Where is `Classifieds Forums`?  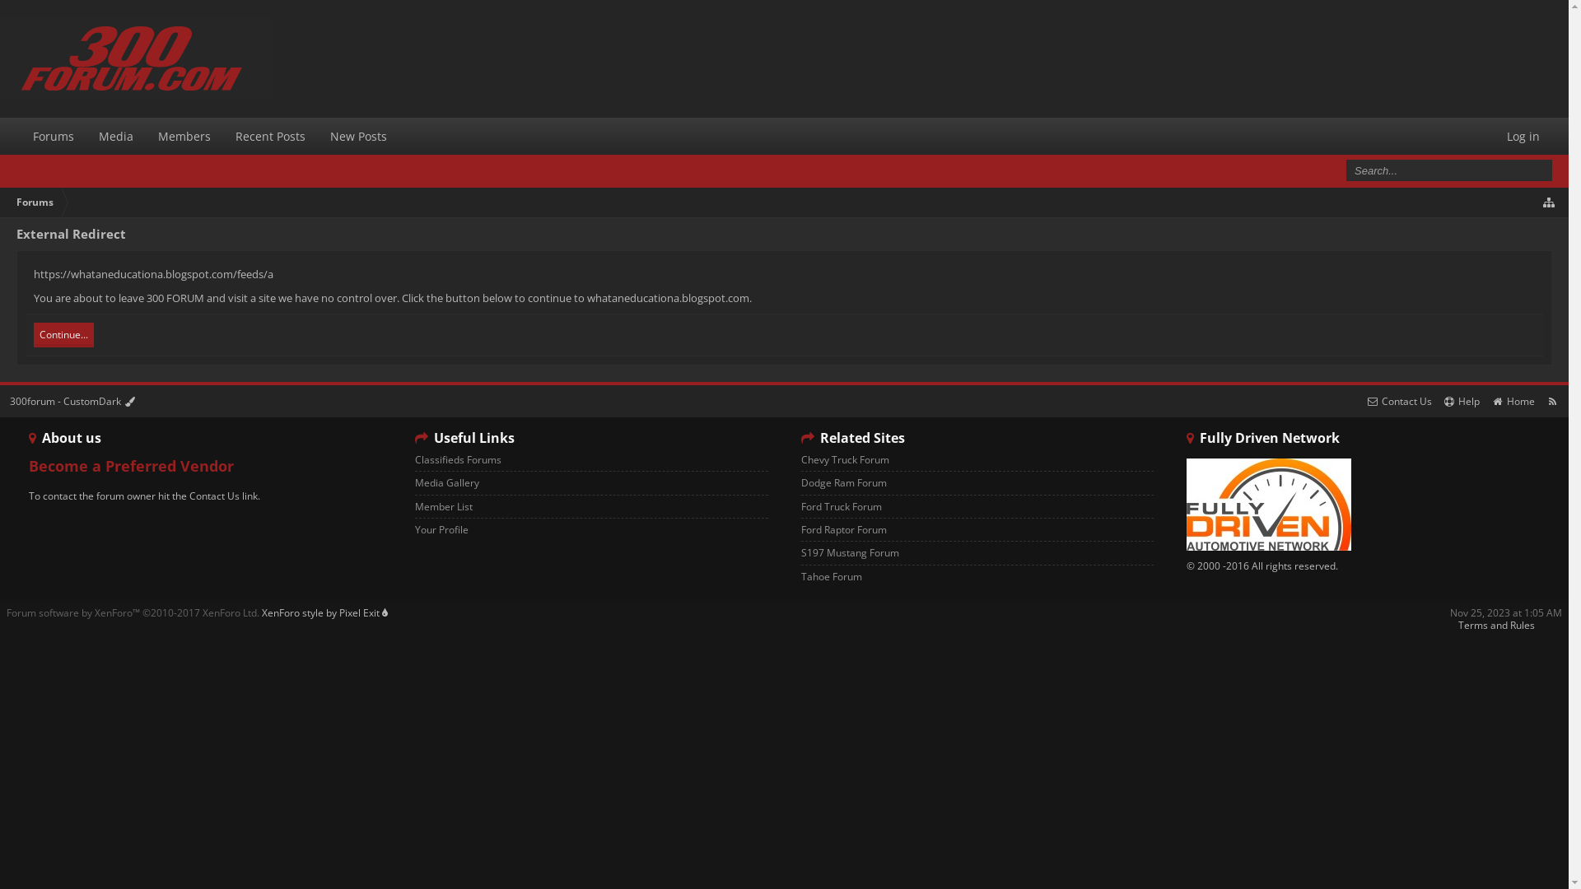
Classifieds Forums is located at coordinates (591, 460).